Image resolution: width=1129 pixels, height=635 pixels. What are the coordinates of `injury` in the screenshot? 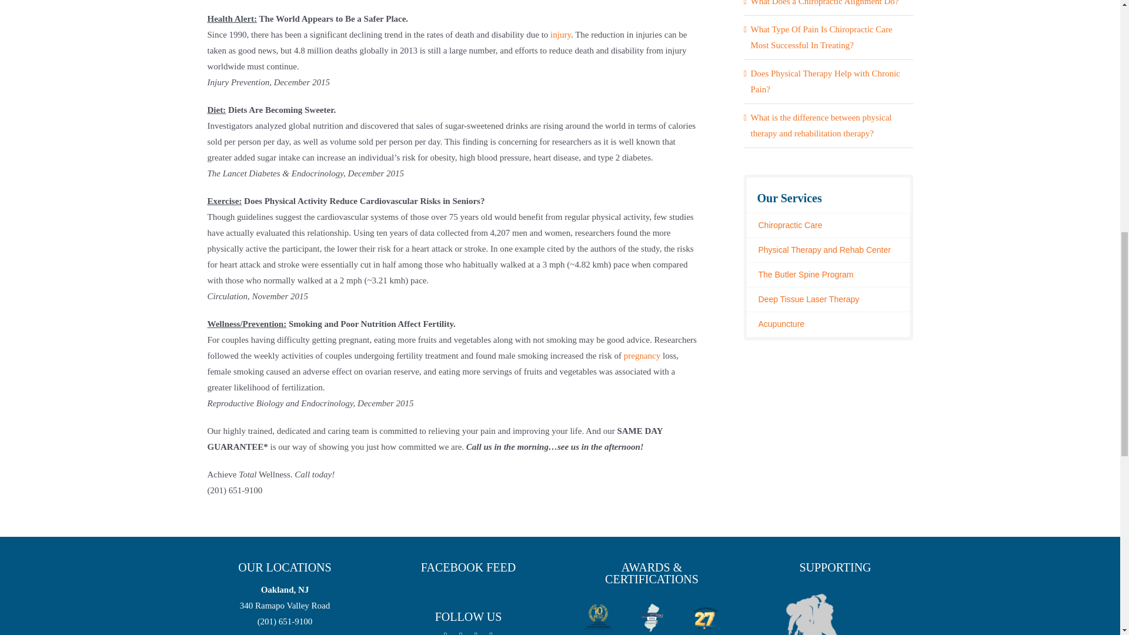 It's located at (561, 34).